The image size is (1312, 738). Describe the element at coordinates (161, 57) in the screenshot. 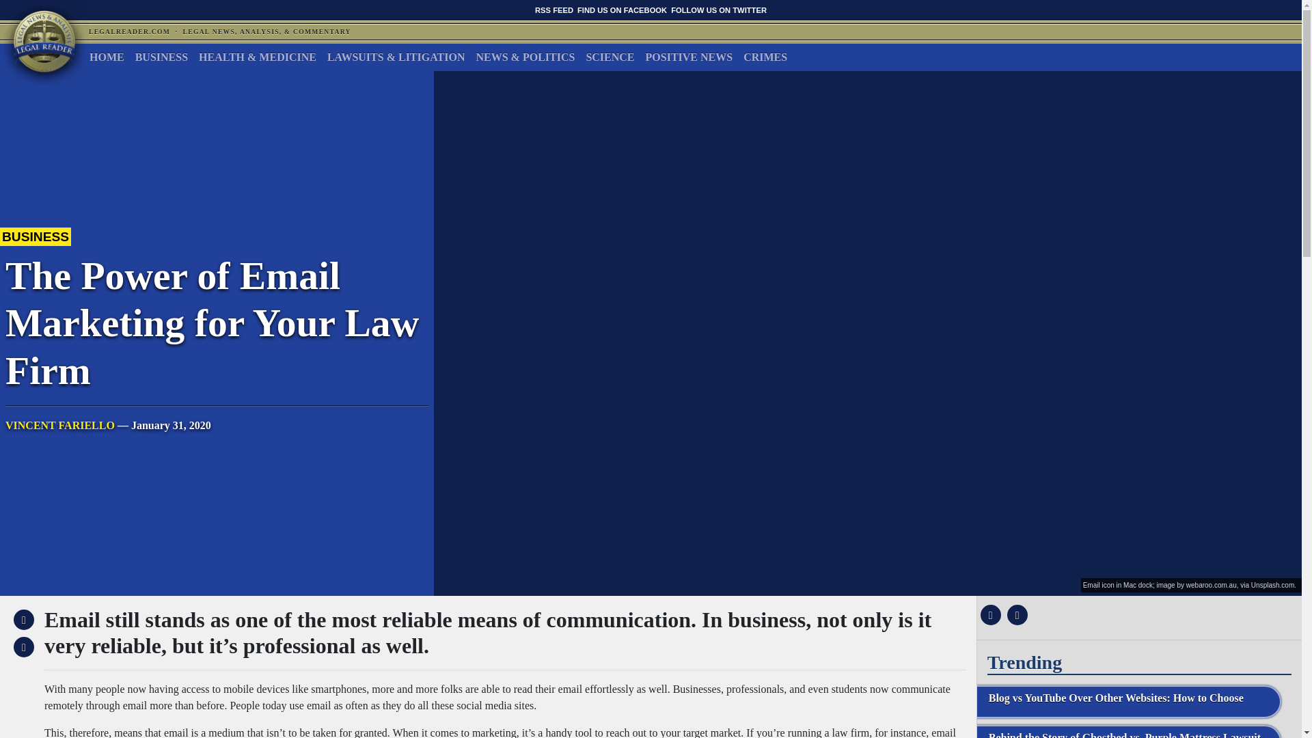

I see `BUSINESS` at that location.